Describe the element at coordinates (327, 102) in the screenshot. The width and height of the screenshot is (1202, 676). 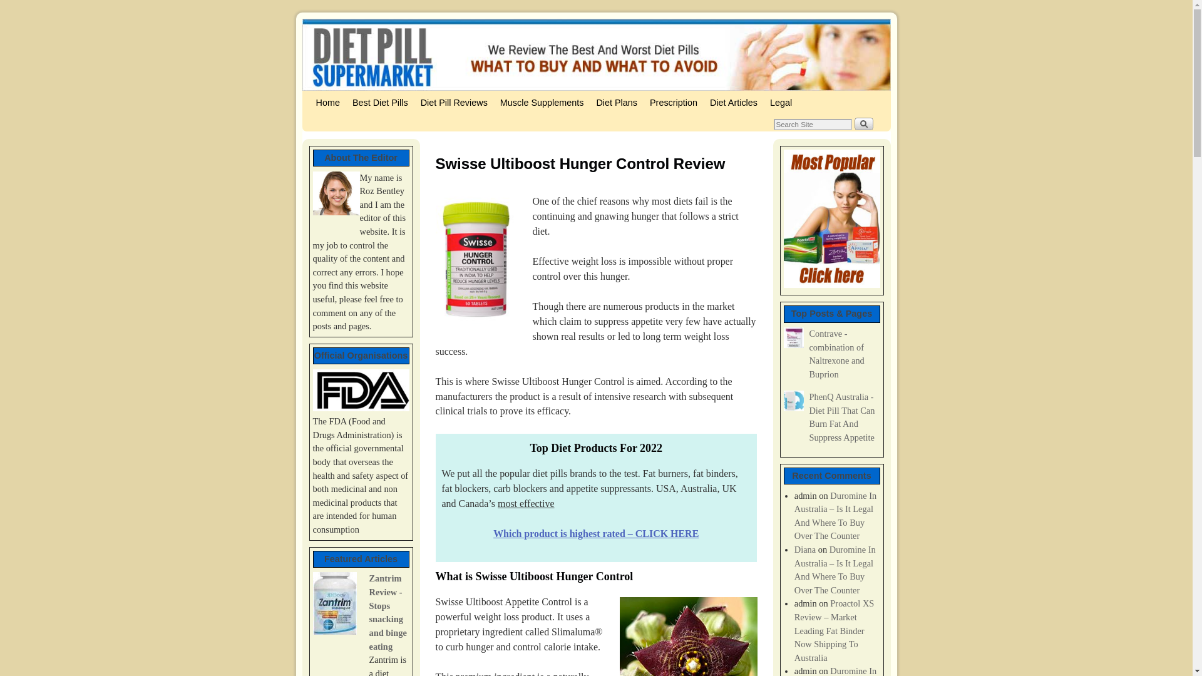
I see `Home` at that location.